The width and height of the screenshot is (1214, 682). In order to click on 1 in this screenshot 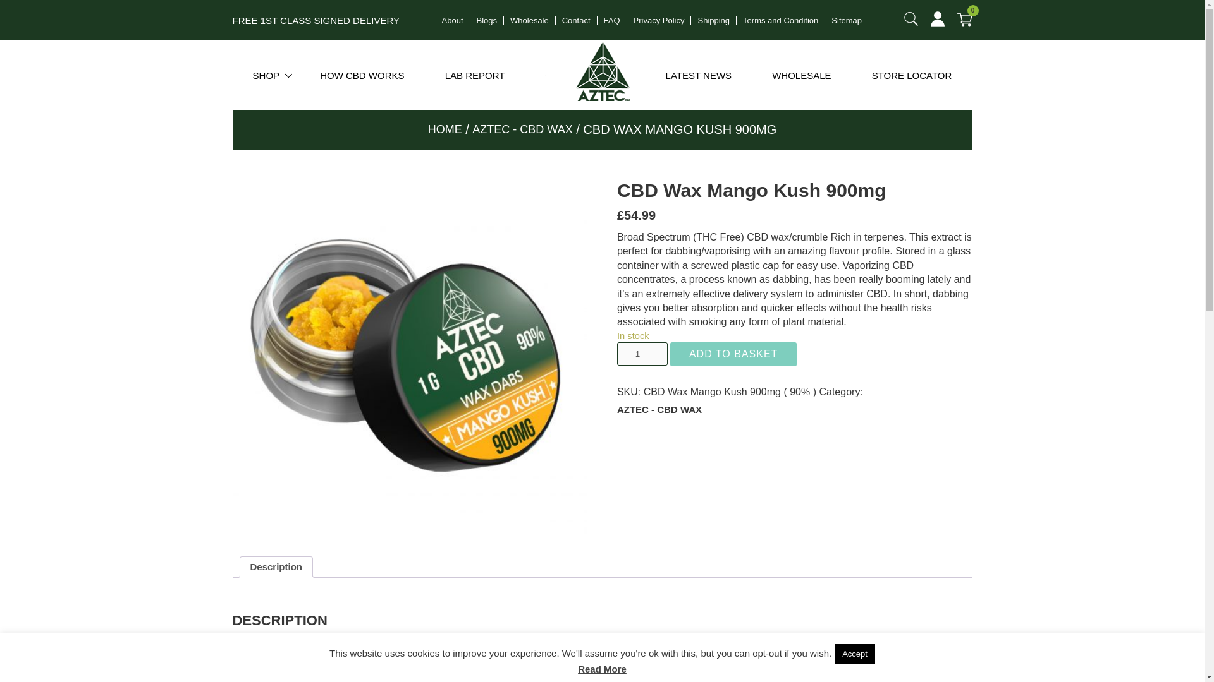, I will do `click(642, 354)`.